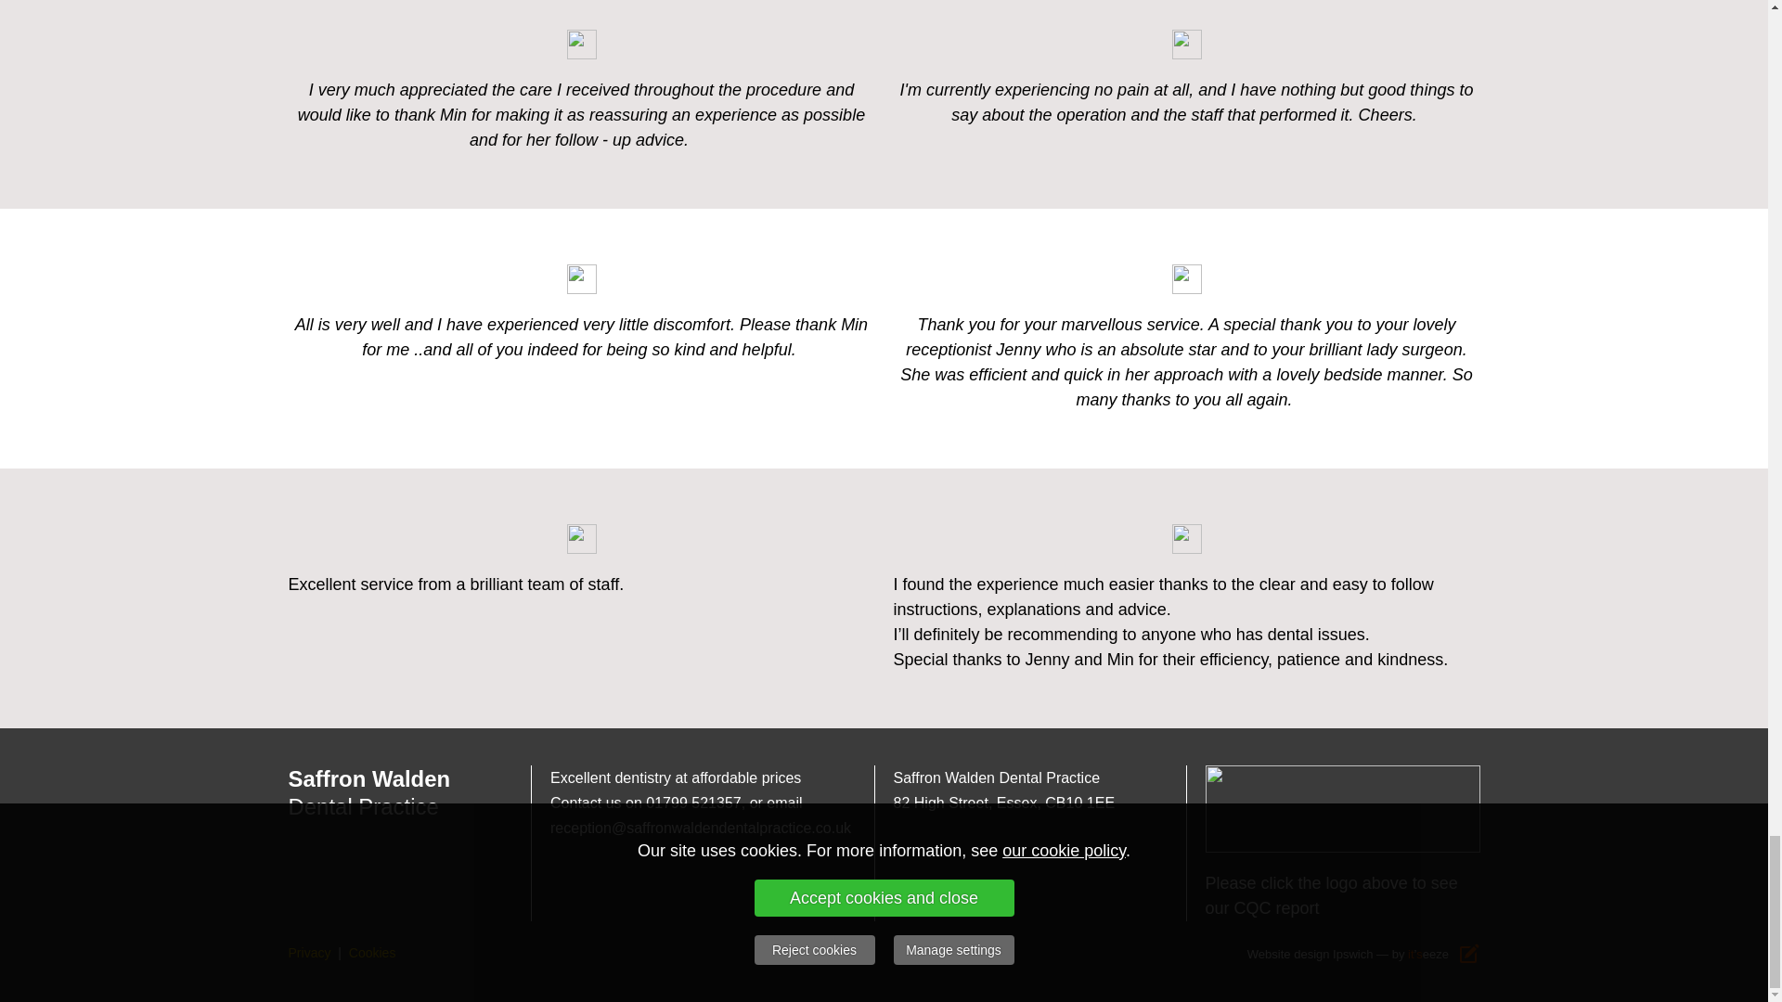  I want to click on Website design Ipswich, so click(1311, 952).